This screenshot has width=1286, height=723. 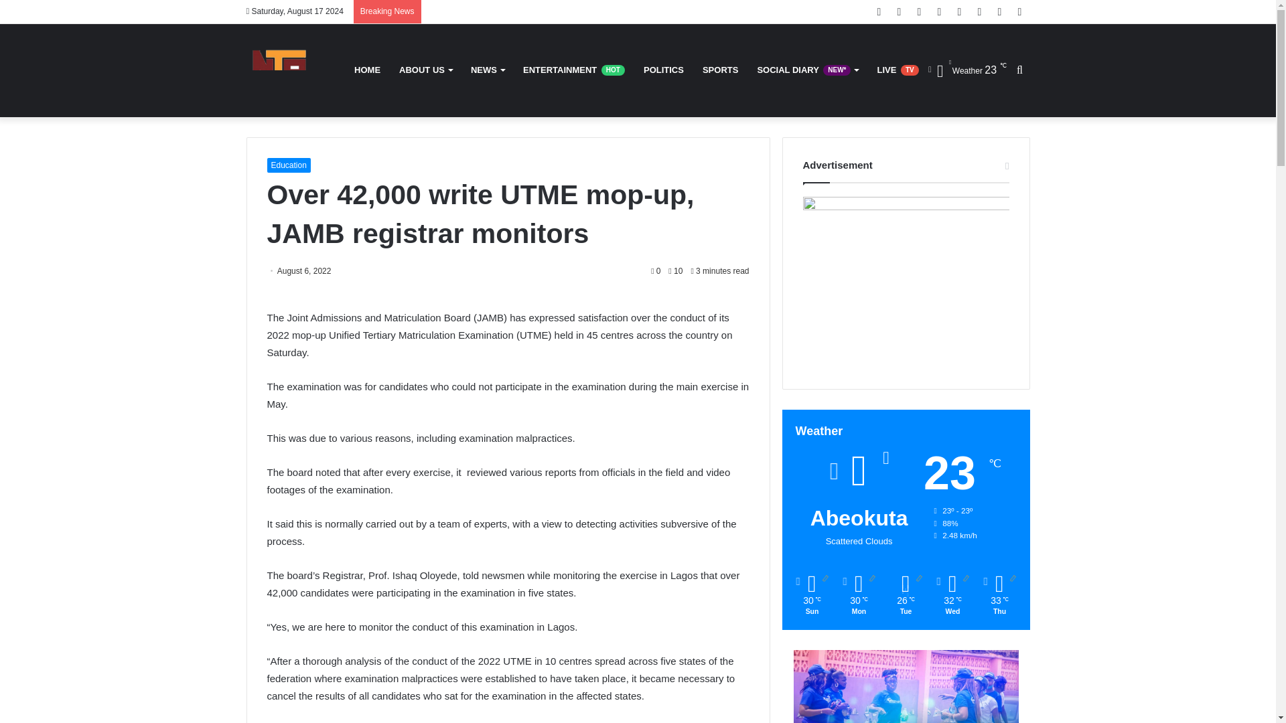 I want to click on Education, so click(x=288, y=165).